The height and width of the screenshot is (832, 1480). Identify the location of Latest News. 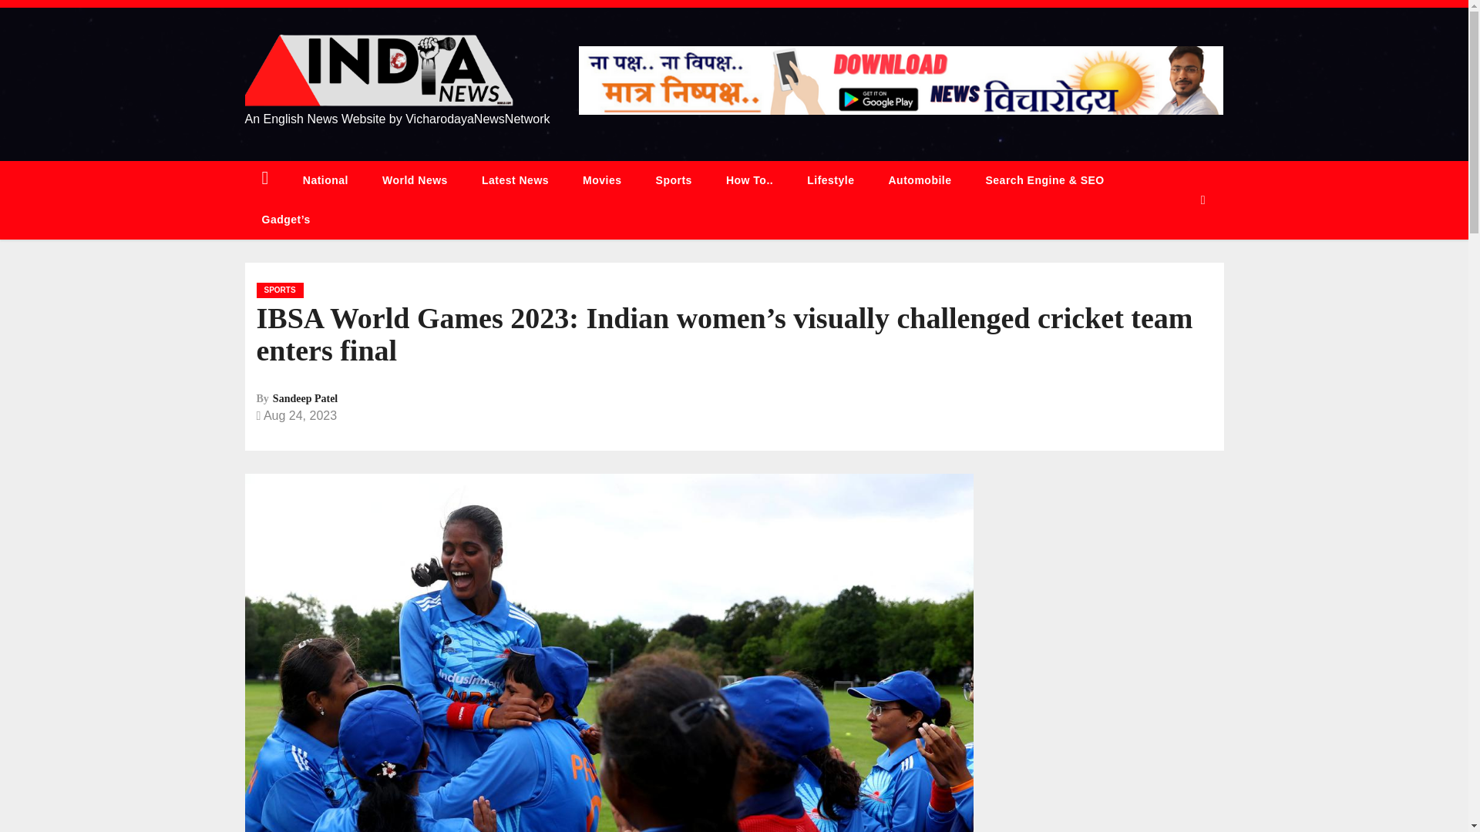
(515, 180).